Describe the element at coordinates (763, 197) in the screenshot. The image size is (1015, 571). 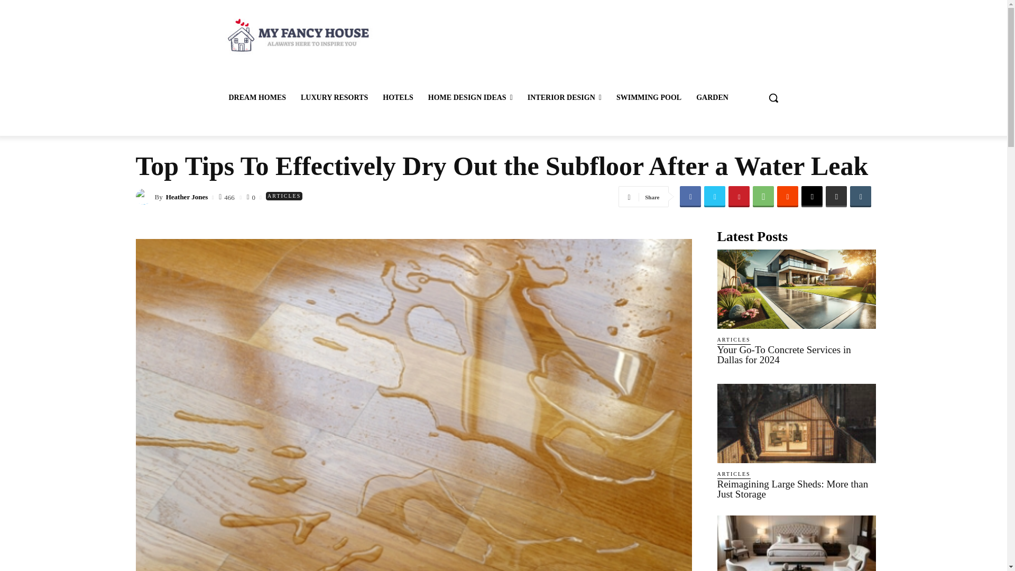
I see `WhatsApp` at that location.